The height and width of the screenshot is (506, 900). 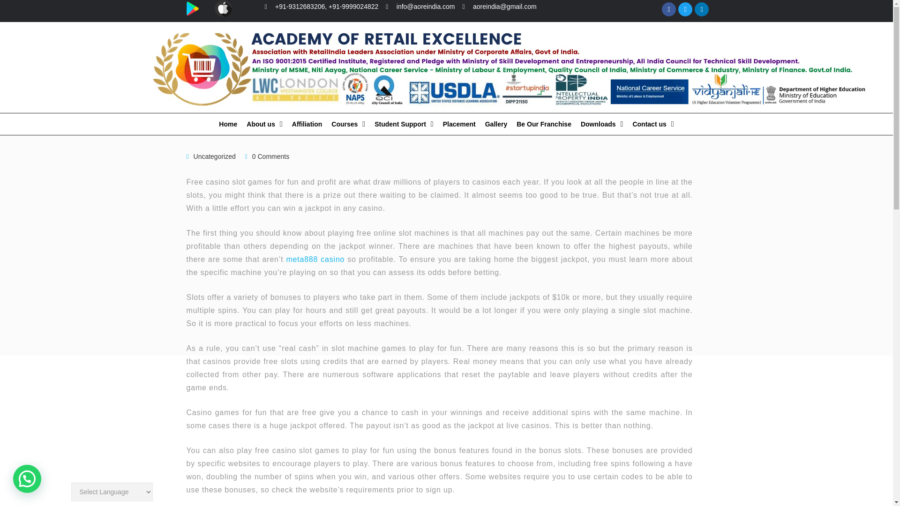 I want to click on Affiliation, so click(x=307, y=124).